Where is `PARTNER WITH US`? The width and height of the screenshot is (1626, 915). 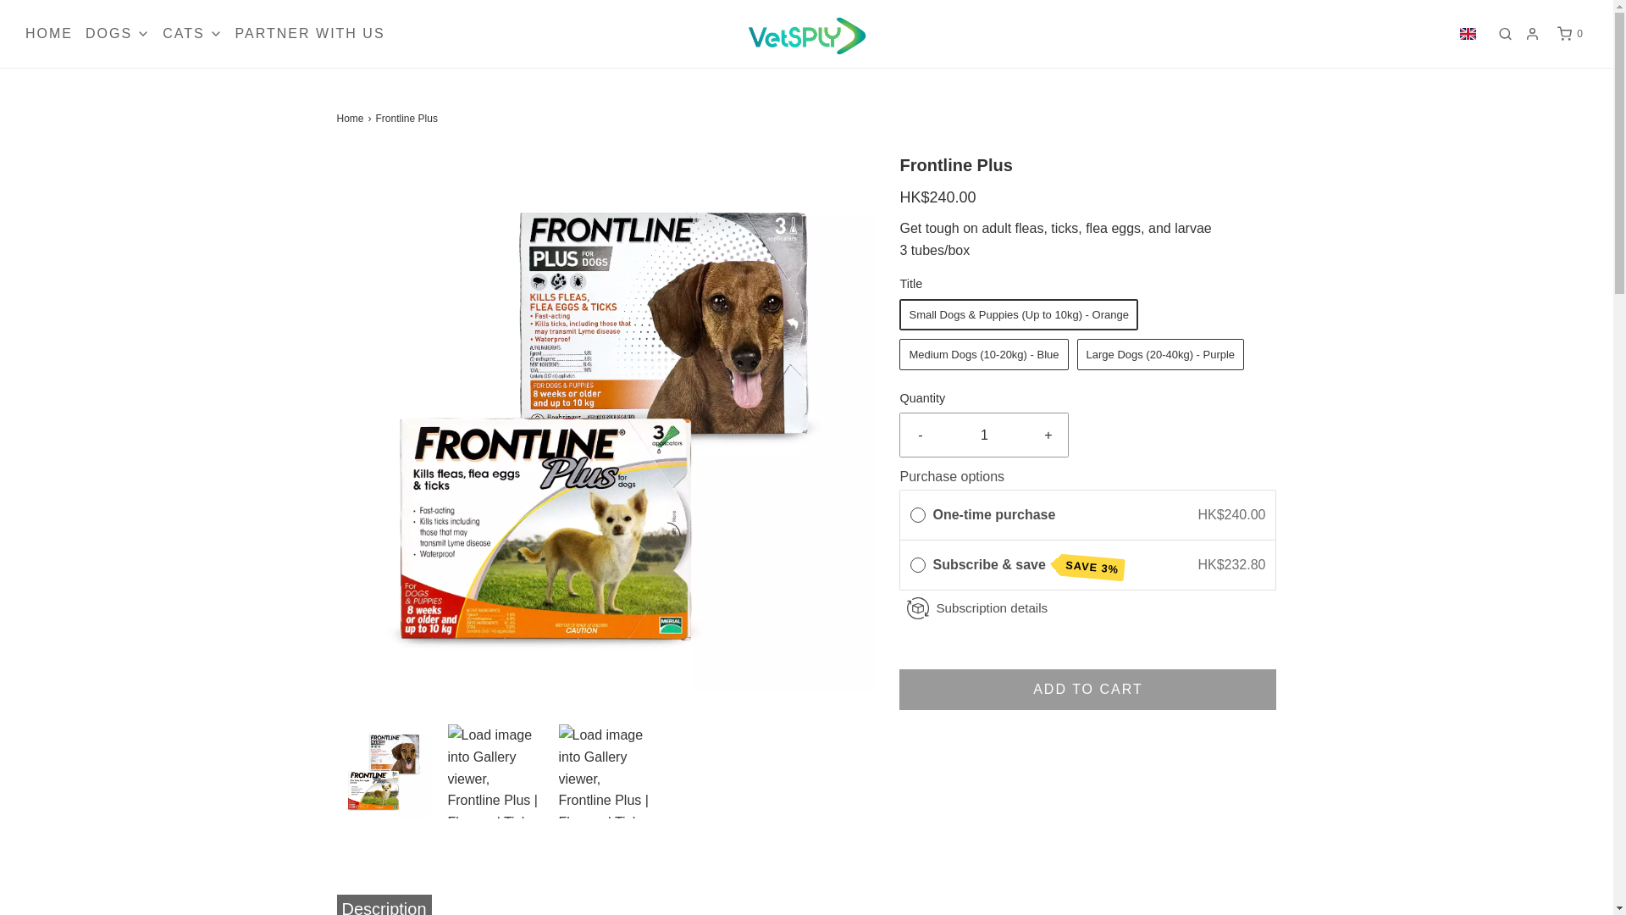 PARTNER WITH US is located at coordinates (310, 34).